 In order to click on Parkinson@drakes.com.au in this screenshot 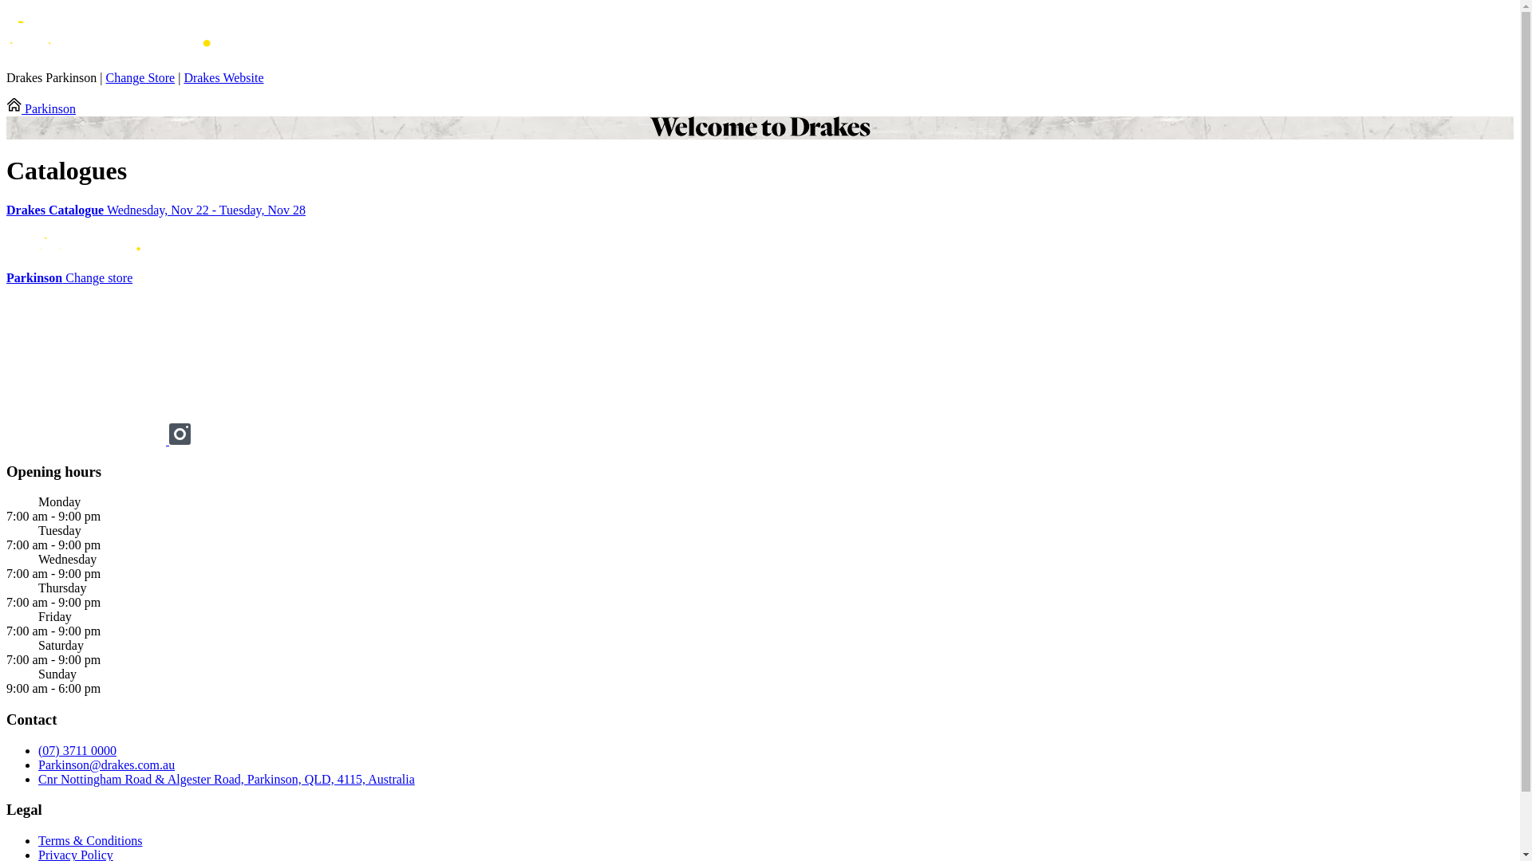, I will do `click(107, 765)`.